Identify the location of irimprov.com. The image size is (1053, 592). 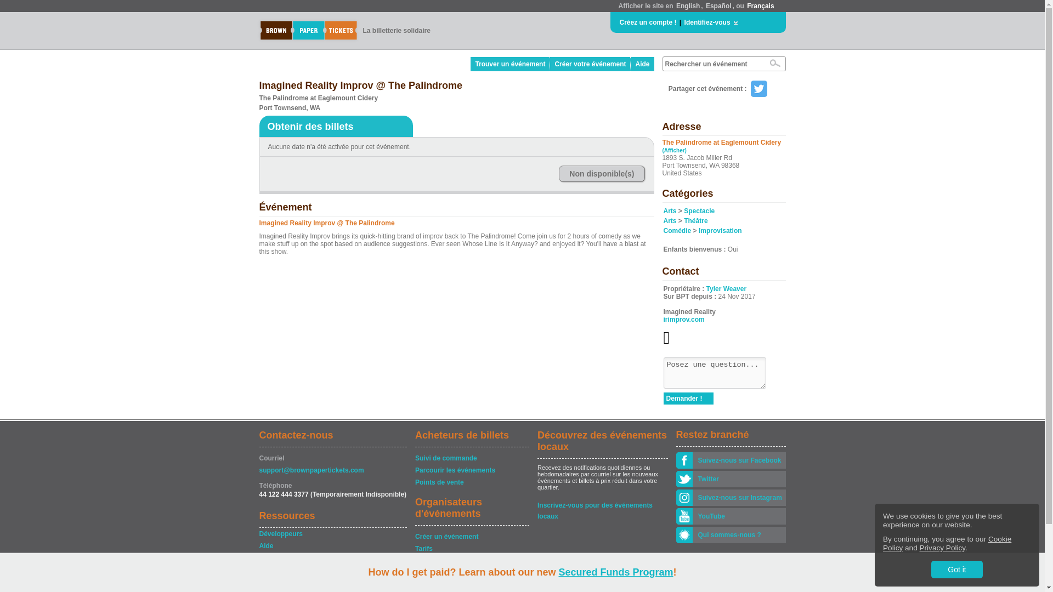
(683, 319).